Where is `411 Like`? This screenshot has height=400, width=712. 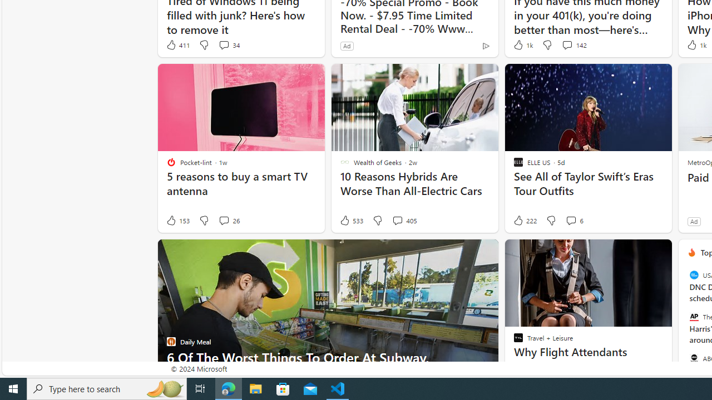
411 Like is located at coordinates (177, 44).